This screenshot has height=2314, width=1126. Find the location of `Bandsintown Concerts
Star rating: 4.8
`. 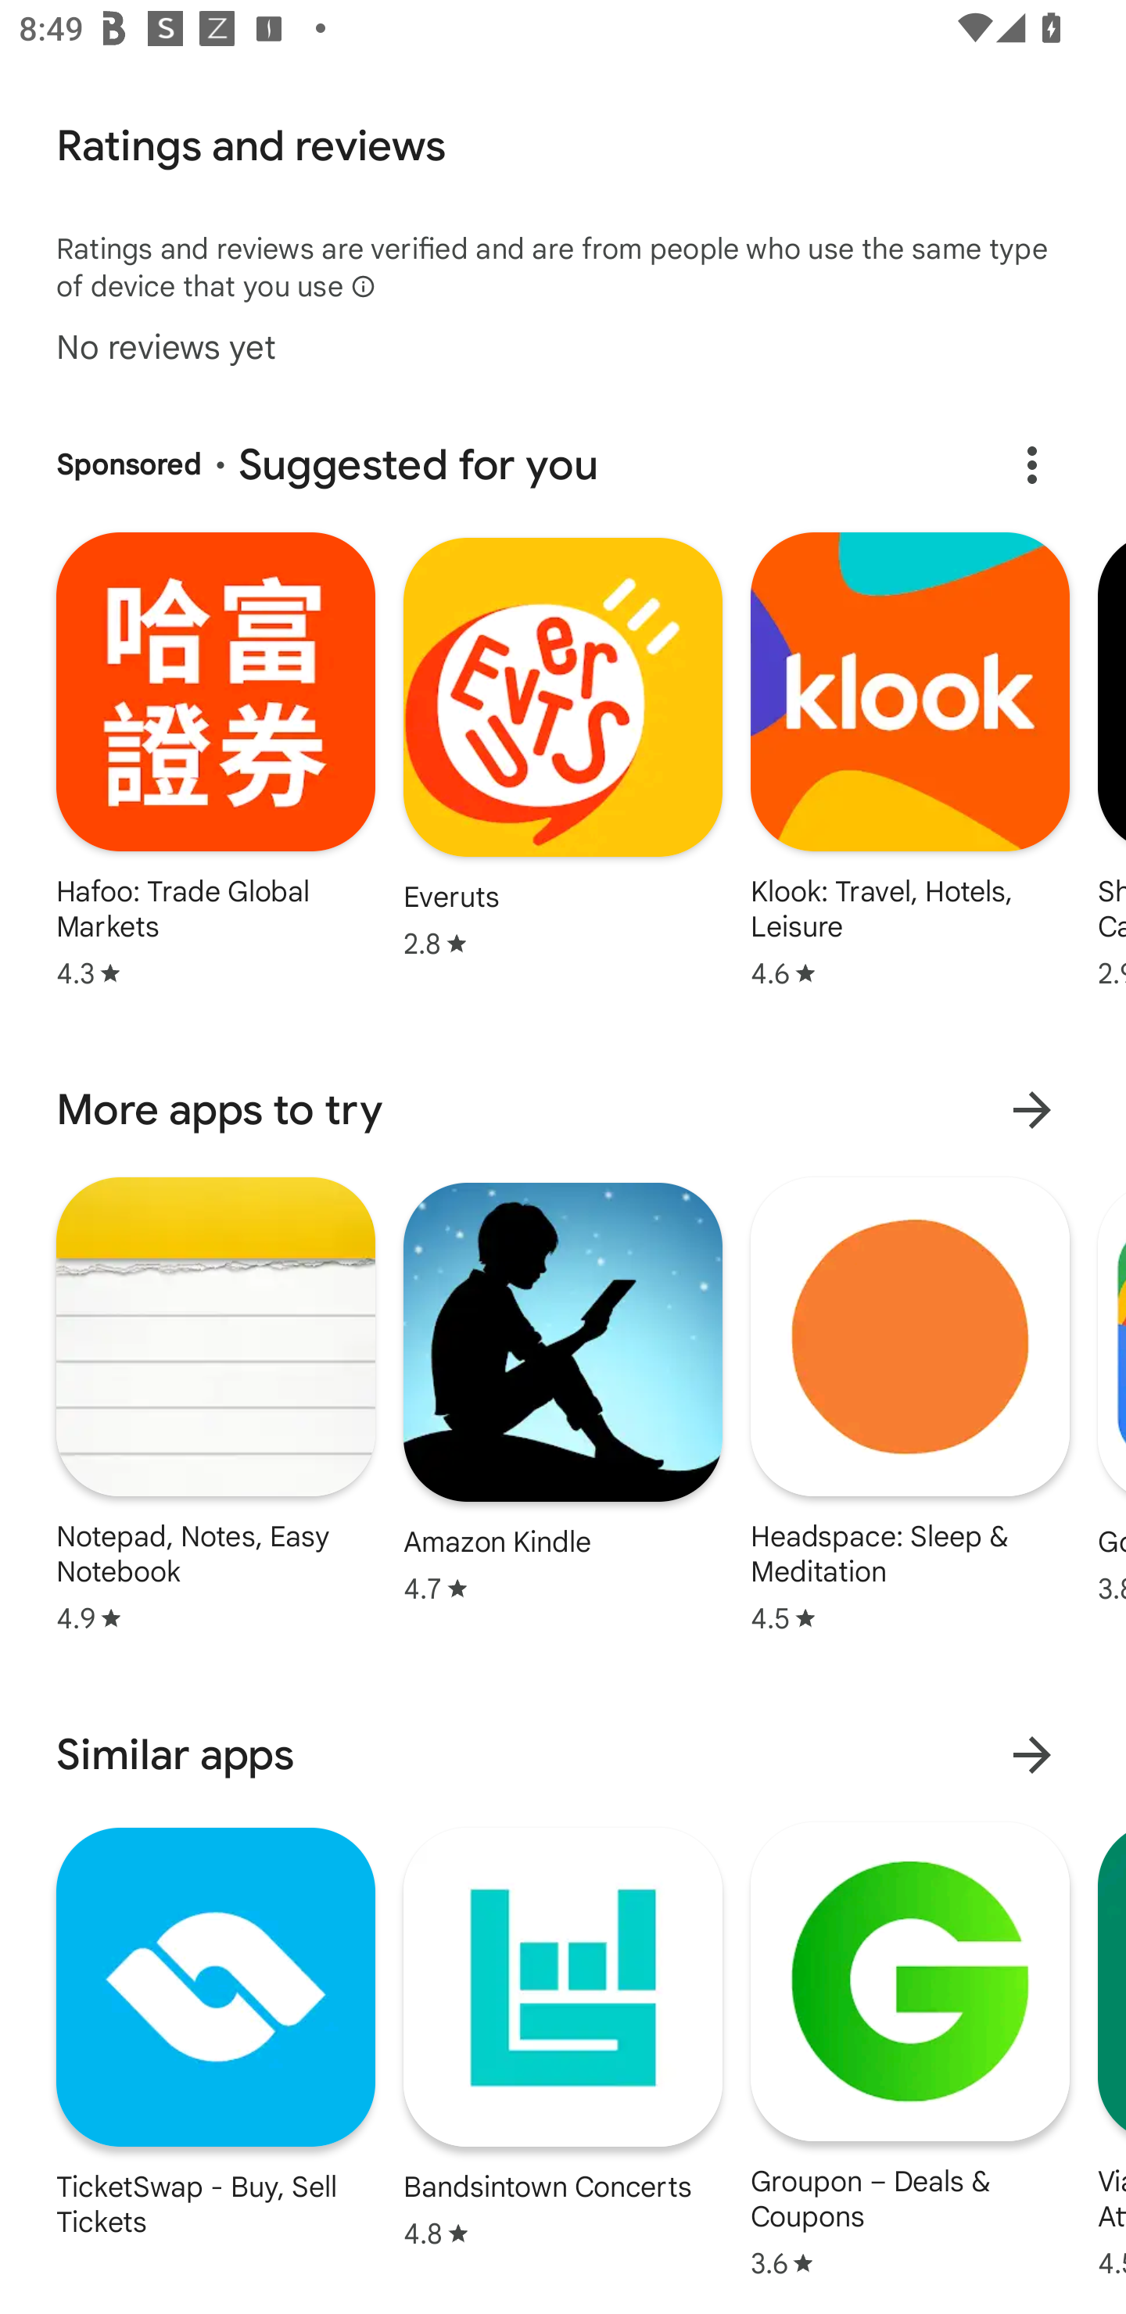

Bandsintown Concerts
Star rating: 4.8
 is located at coordinates (563, 2037).